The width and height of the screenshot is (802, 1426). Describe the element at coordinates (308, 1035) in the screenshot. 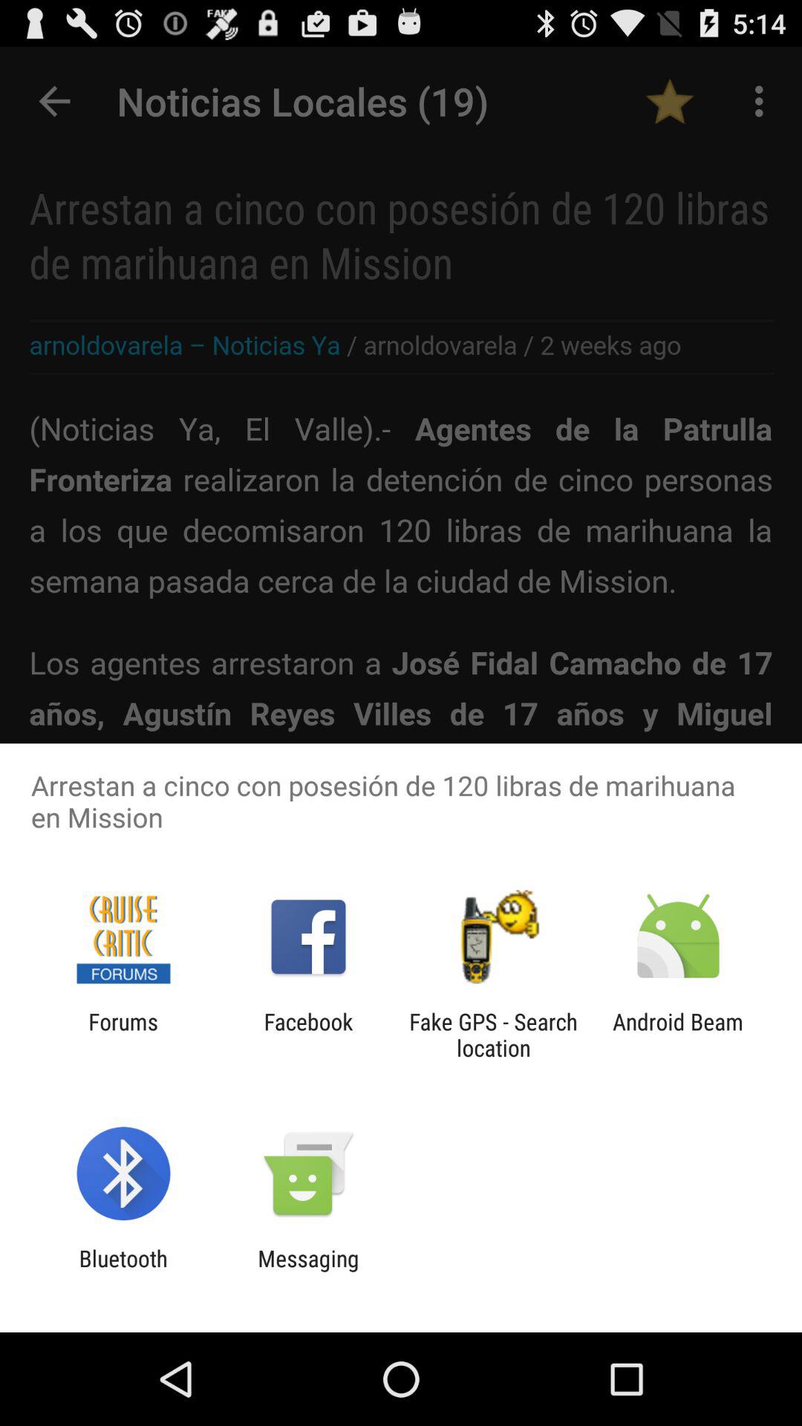

I see `select the icon next to the forums` at that location.